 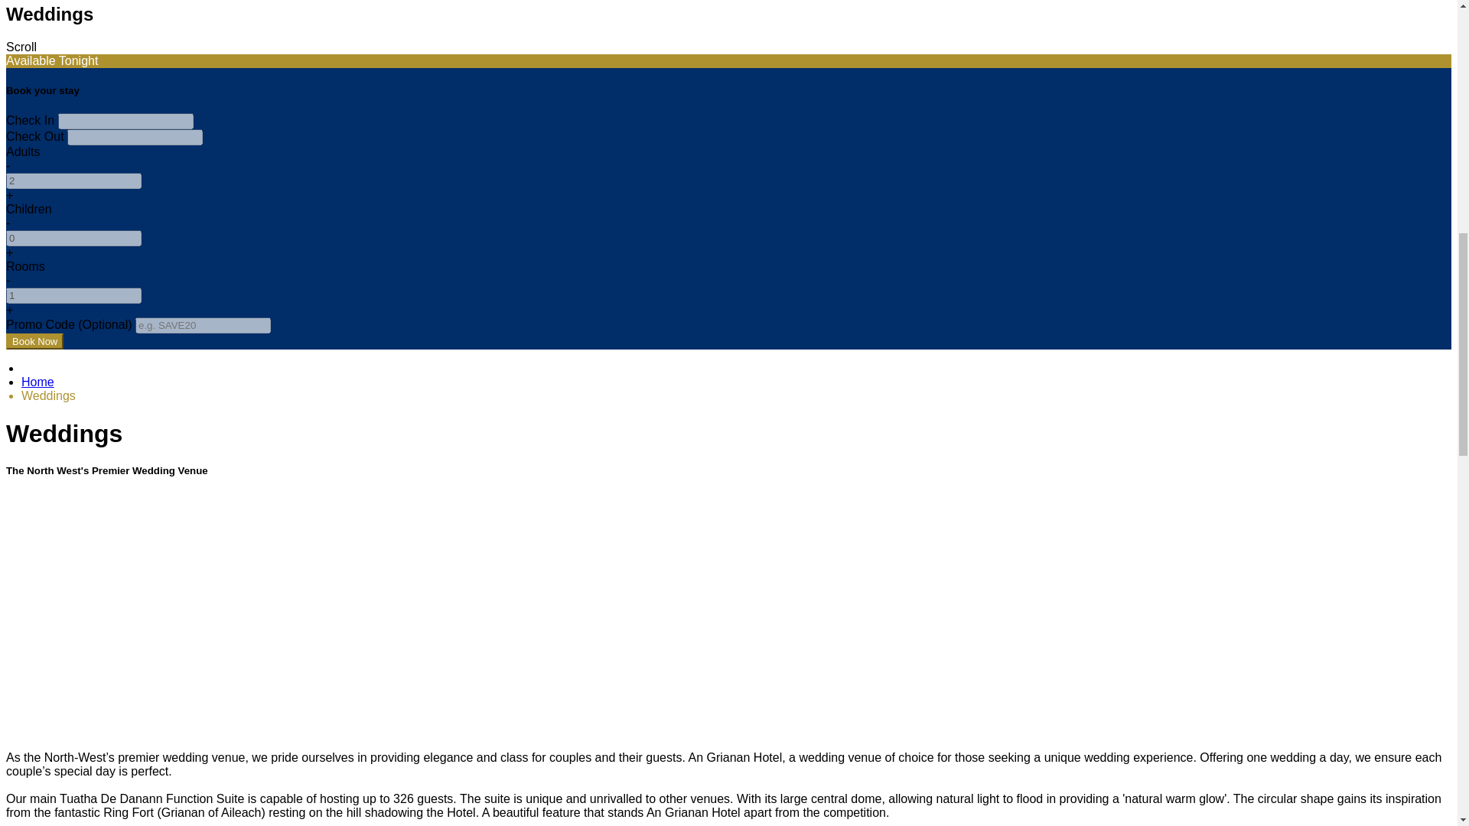 What do you see at coordinates (220, 627) in the screenshot?
I see `YouTube video player` at bounding box center [220, 627].